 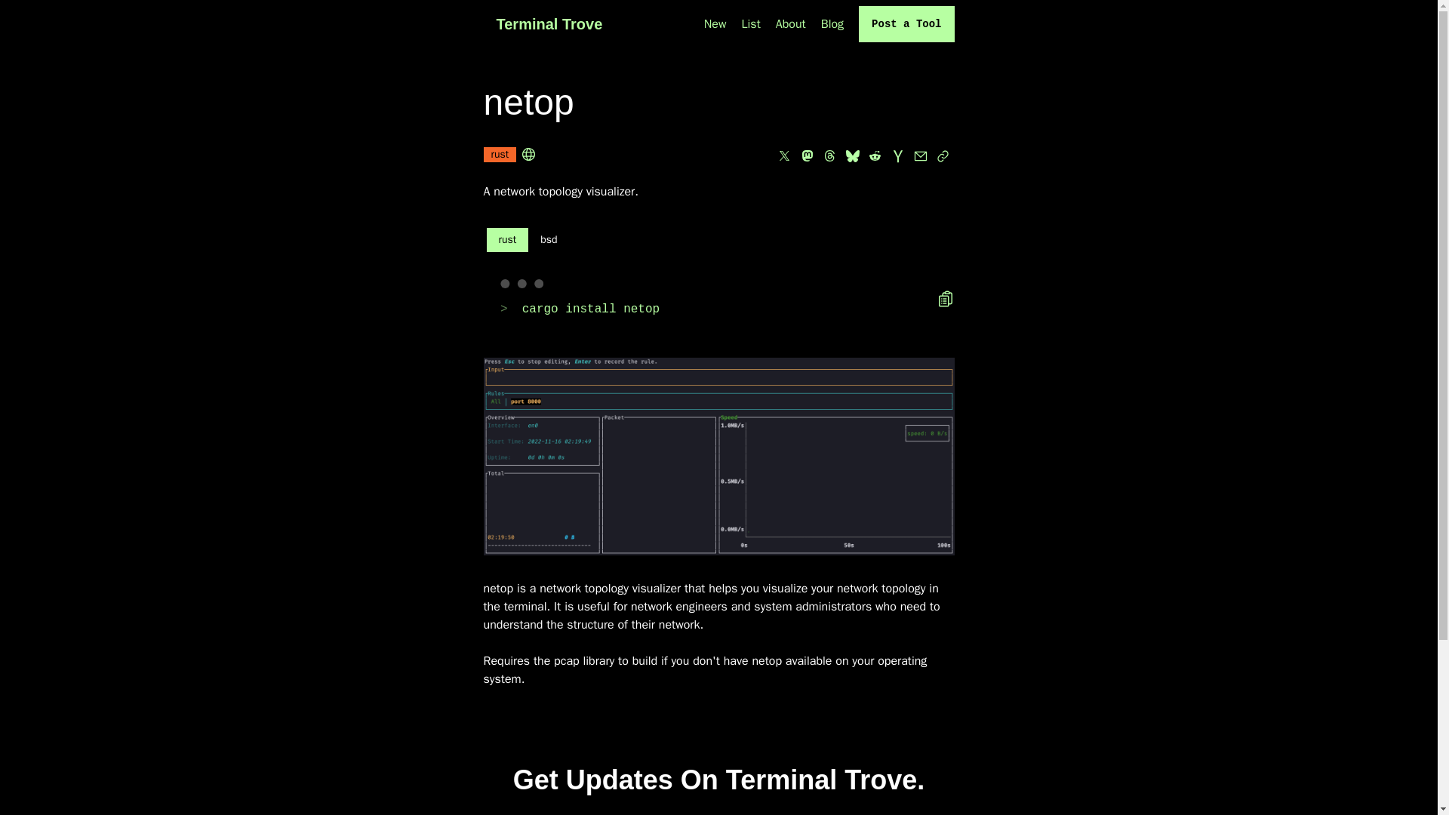 I want to click on New, so click(x=715, y=24).